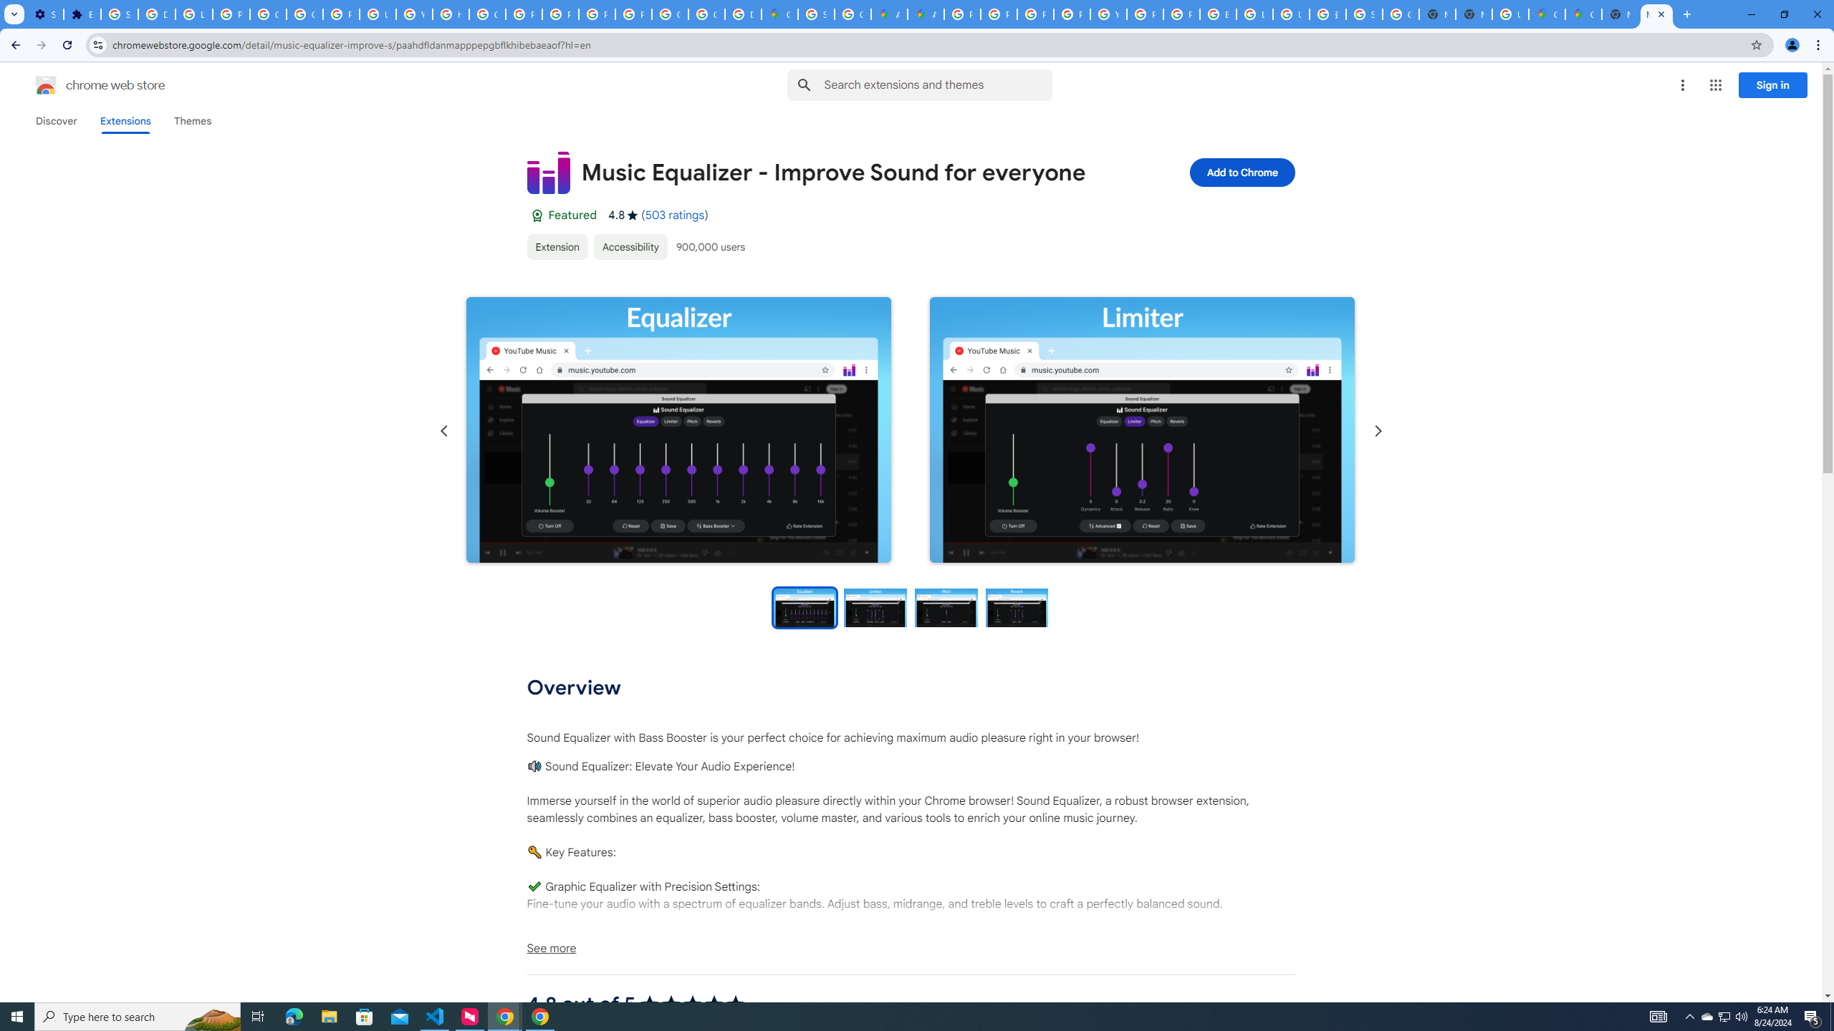 The height and width of the screenshot is (1031, 1834). Describe the element at coordinates (1377, 431) in the screenshot. I see `Next slide` at that location.